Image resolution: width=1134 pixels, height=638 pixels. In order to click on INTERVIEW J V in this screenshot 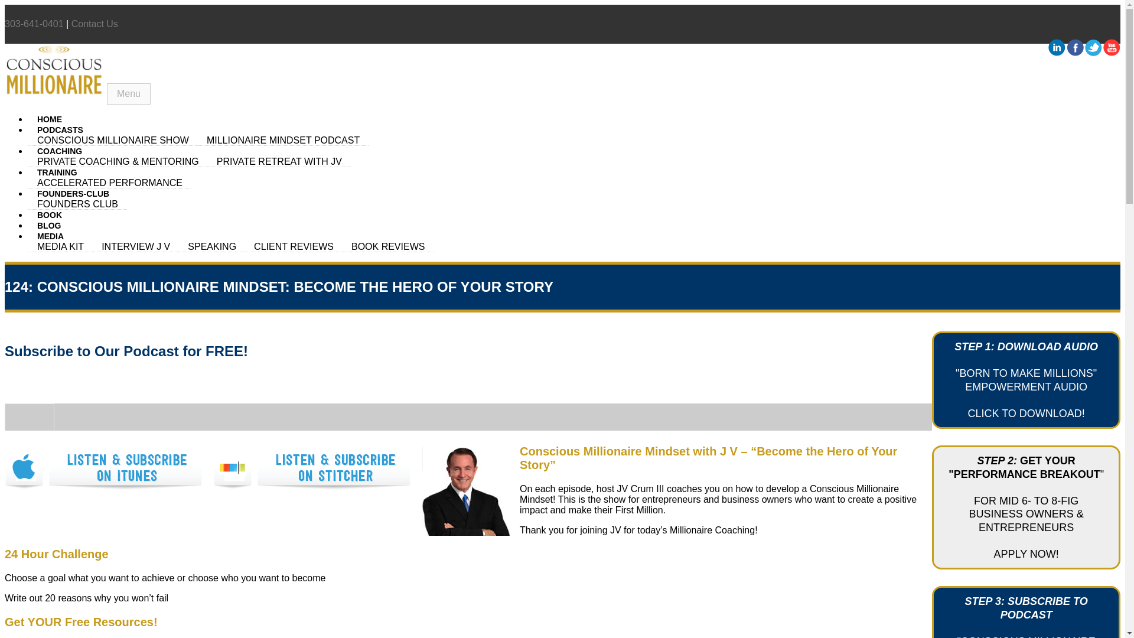, I will do `click(136, 247)`.